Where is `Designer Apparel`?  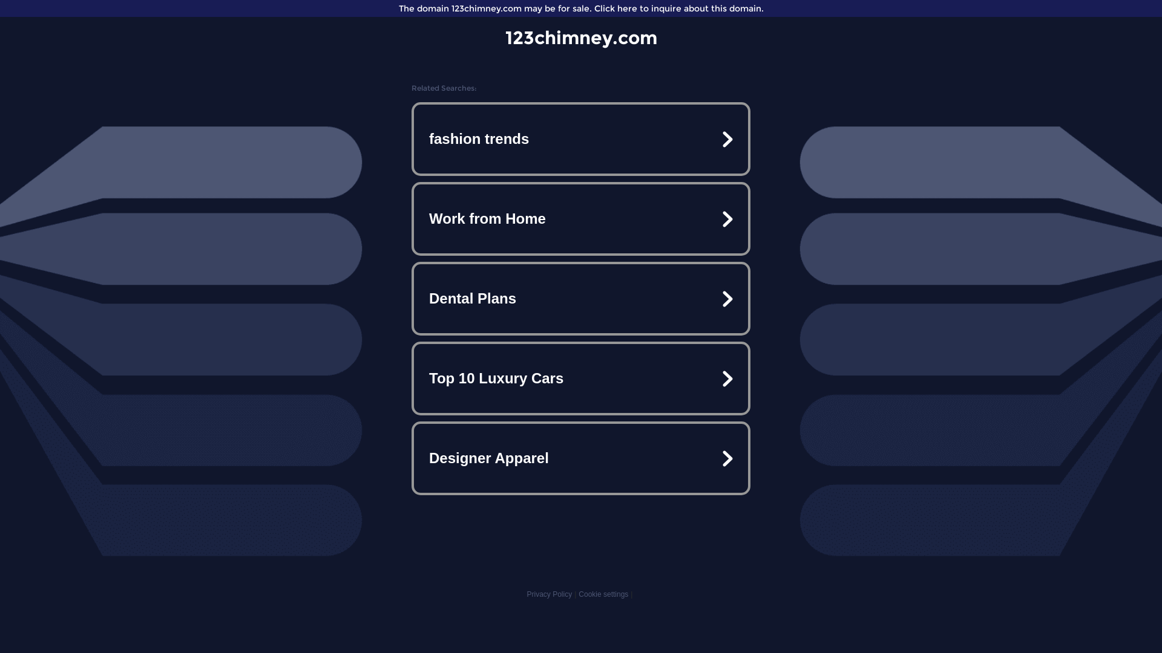
Designer Apparel is located at coordinates (581, 458).